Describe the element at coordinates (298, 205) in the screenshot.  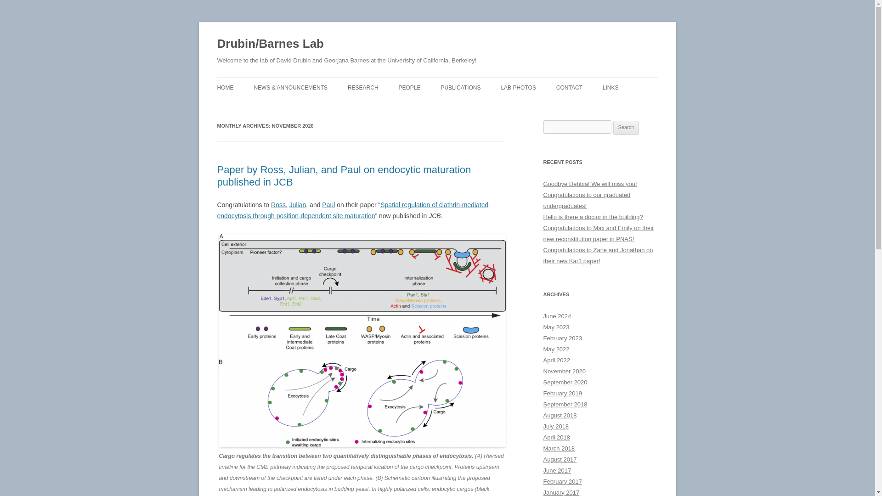
I see `Julian` at that location.